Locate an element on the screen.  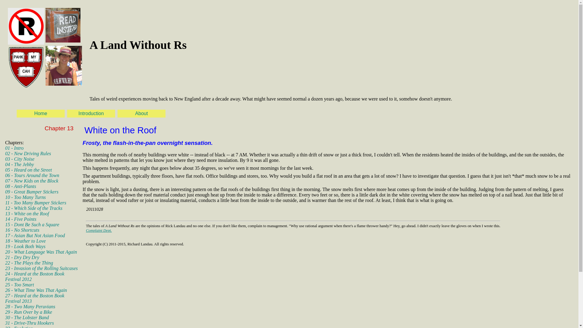
10 - Too Many Turns is located at coordinates (26, 197).